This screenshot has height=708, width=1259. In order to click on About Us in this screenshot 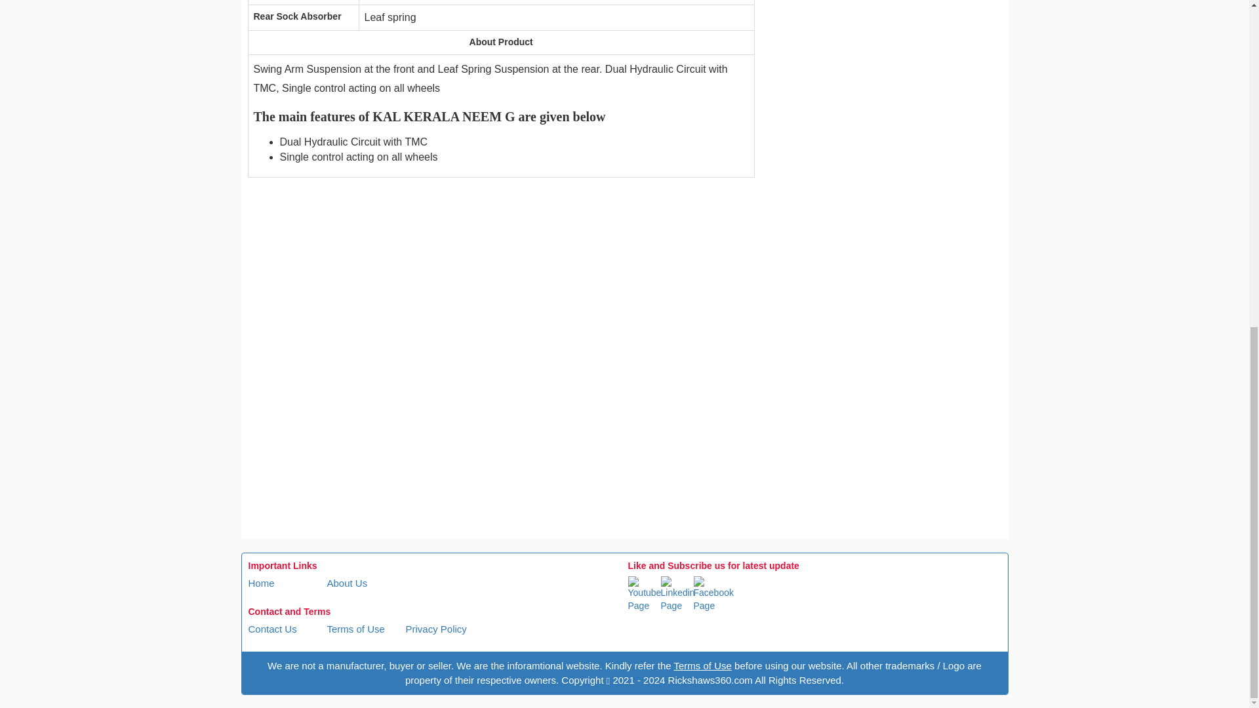, I will do `click(346, 583)`.